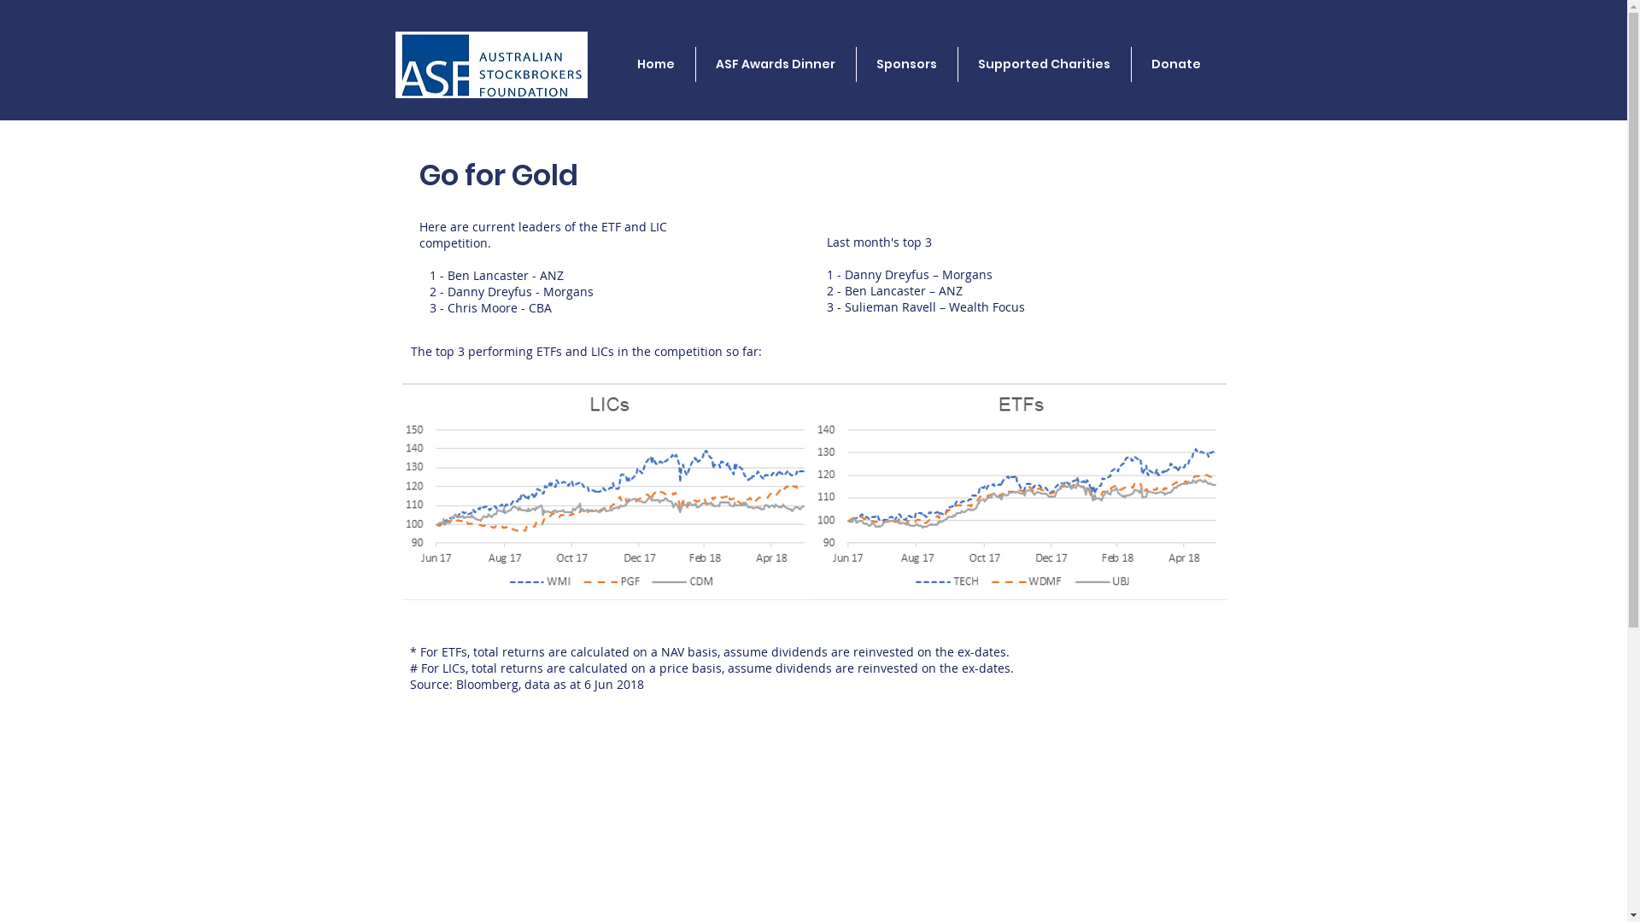 This screenshot has height=922, width=1640. What do you see at coordinates (1044, 65) in the screenshot?
I see `Supported Charities` at bounding box center [1044, 65].